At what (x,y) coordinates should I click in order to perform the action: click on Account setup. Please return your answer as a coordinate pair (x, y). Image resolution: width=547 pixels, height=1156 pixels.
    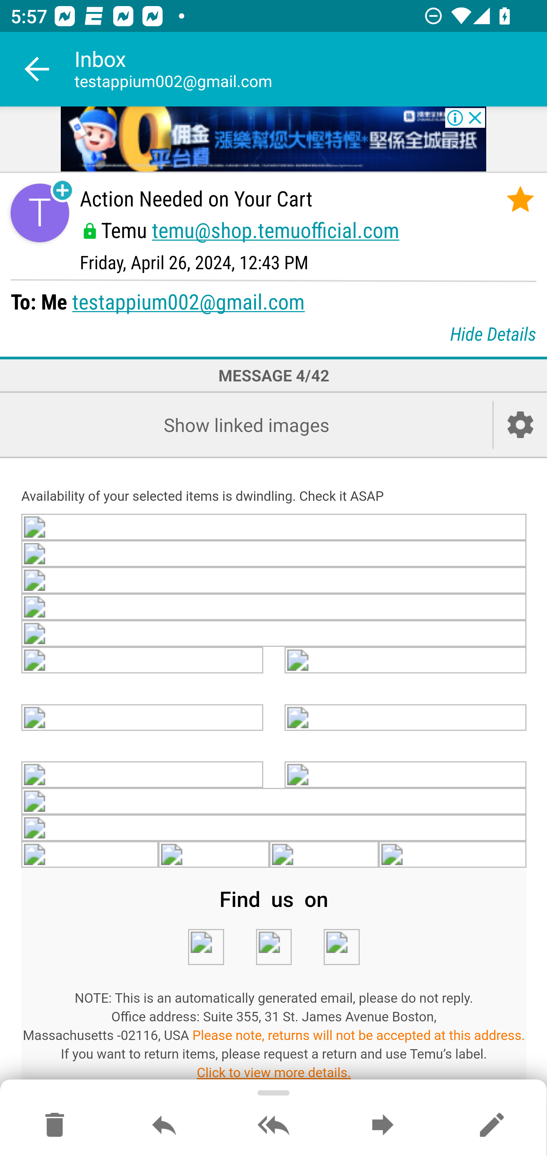
    Looking at the image, I should click on (520, 424).